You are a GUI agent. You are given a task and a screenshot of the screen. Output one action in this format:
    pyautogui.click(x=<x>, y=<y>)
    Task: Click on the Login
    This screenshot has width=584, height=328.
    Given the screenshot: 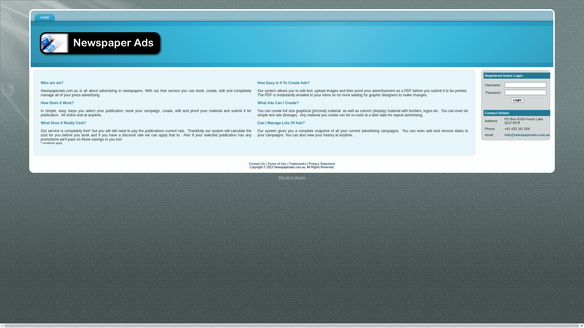 What is the action you would take?
    pyautogui.click(x=517, y=100)
    